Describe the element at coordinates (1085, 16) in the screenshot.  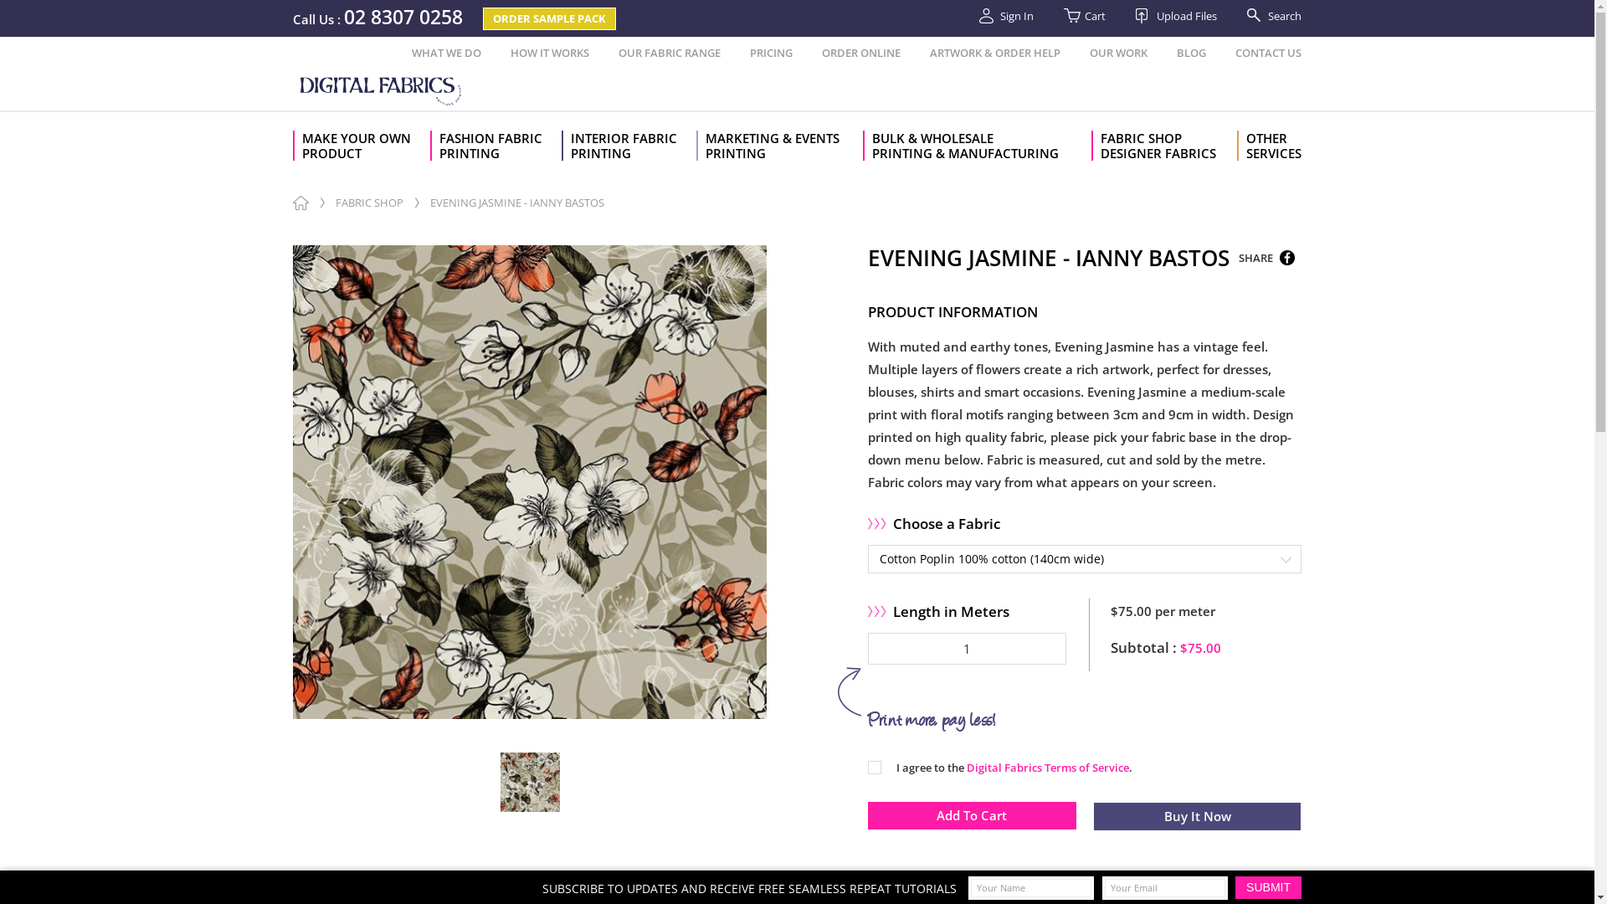
I see `Cart` at that location.